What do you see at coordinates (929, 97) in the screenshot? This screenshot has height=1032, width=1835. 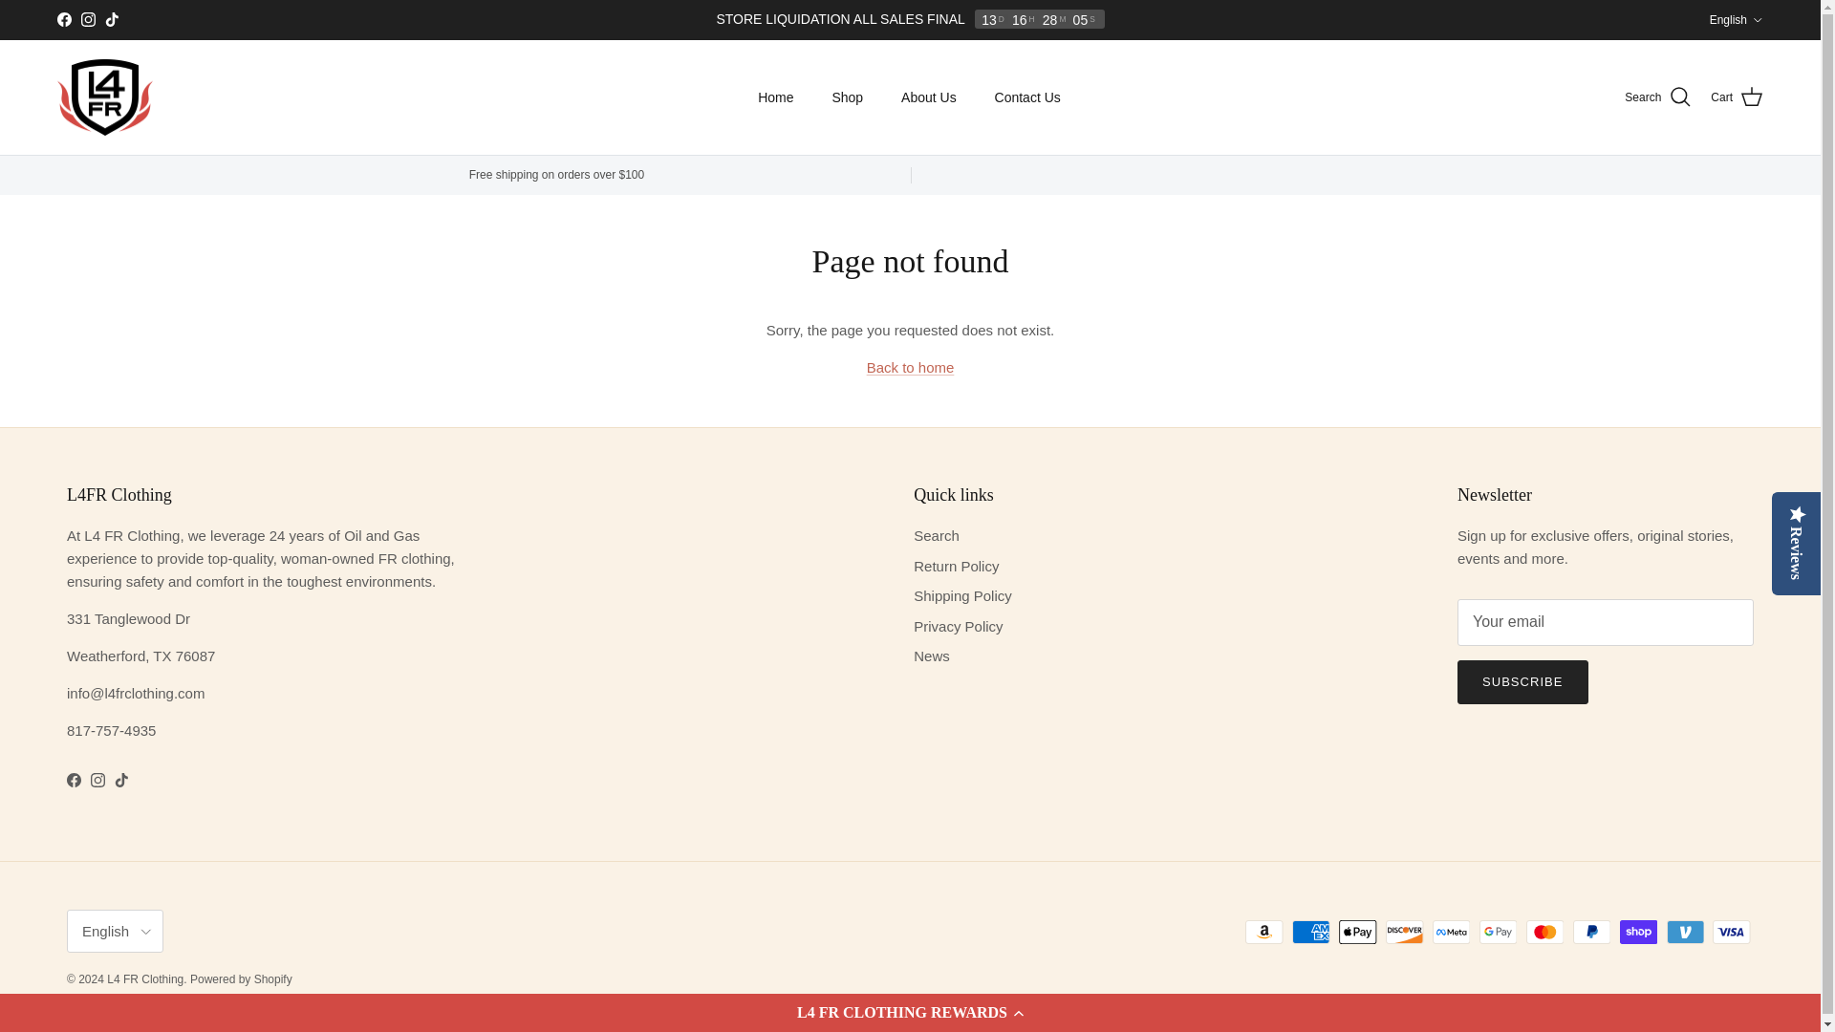 I see `About Us` at bounding box center [929, 97].